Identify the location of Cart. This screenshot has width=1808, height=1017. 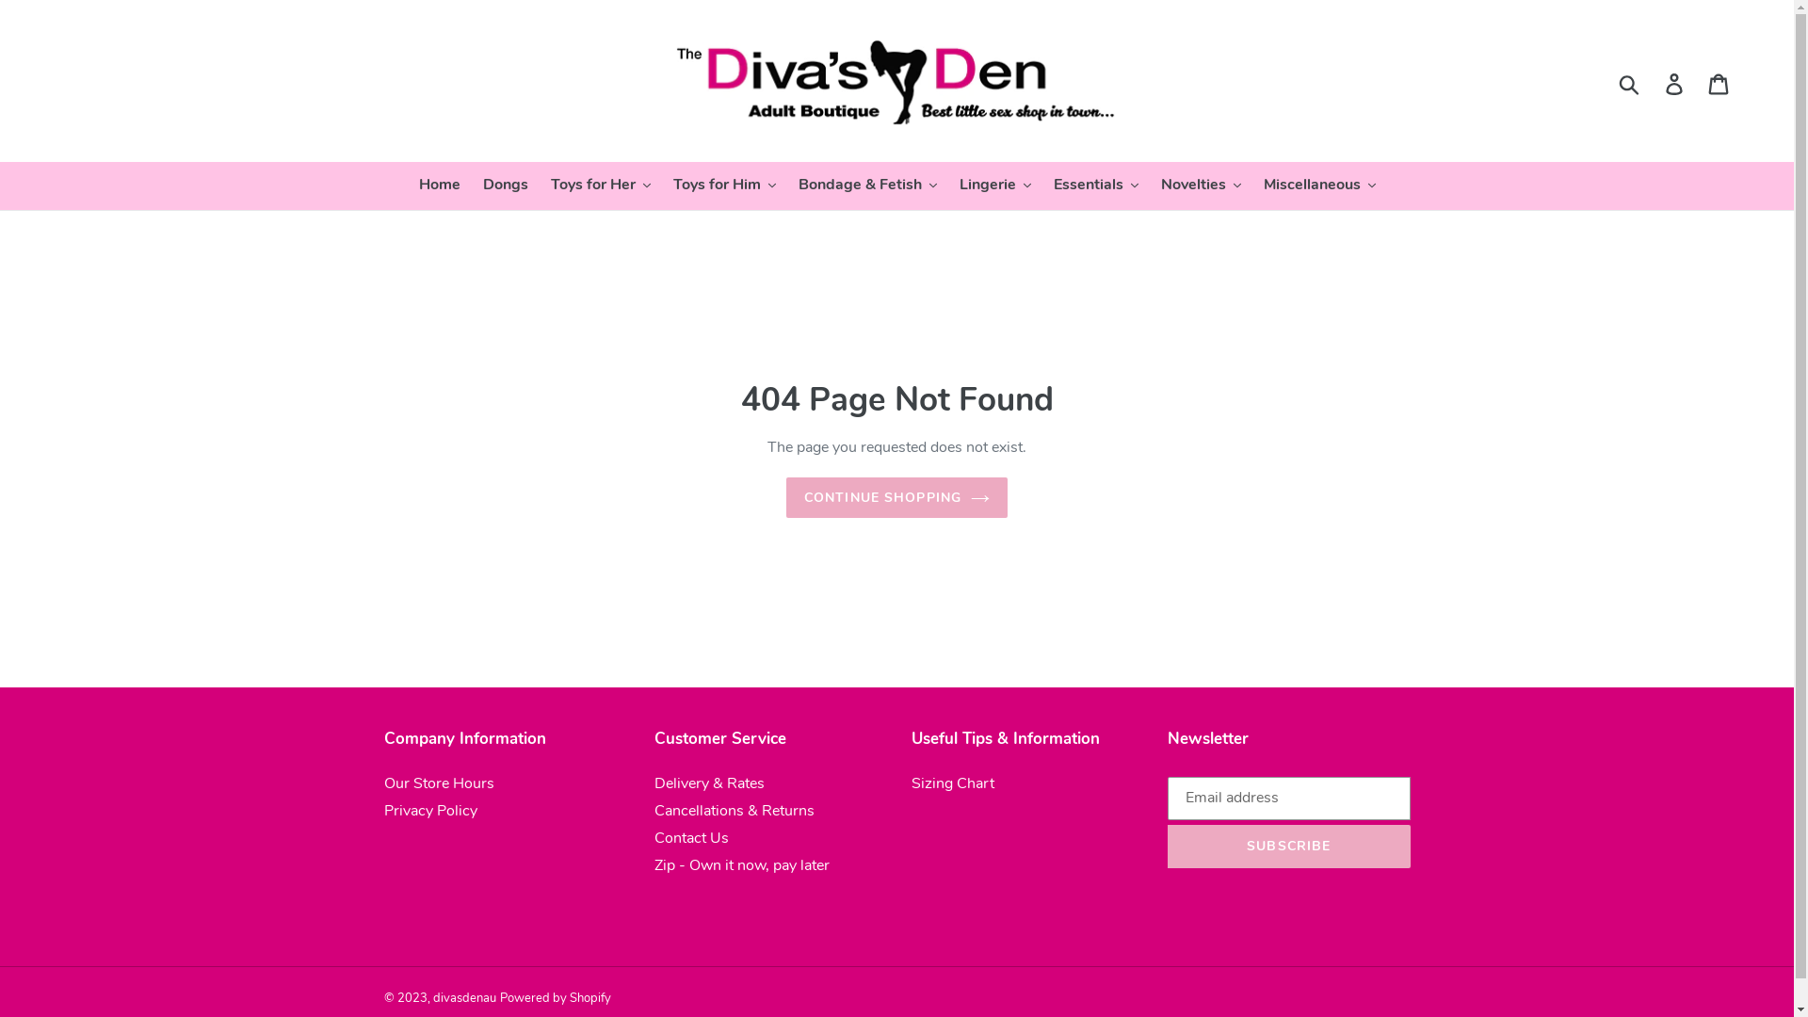
(1719, 83).